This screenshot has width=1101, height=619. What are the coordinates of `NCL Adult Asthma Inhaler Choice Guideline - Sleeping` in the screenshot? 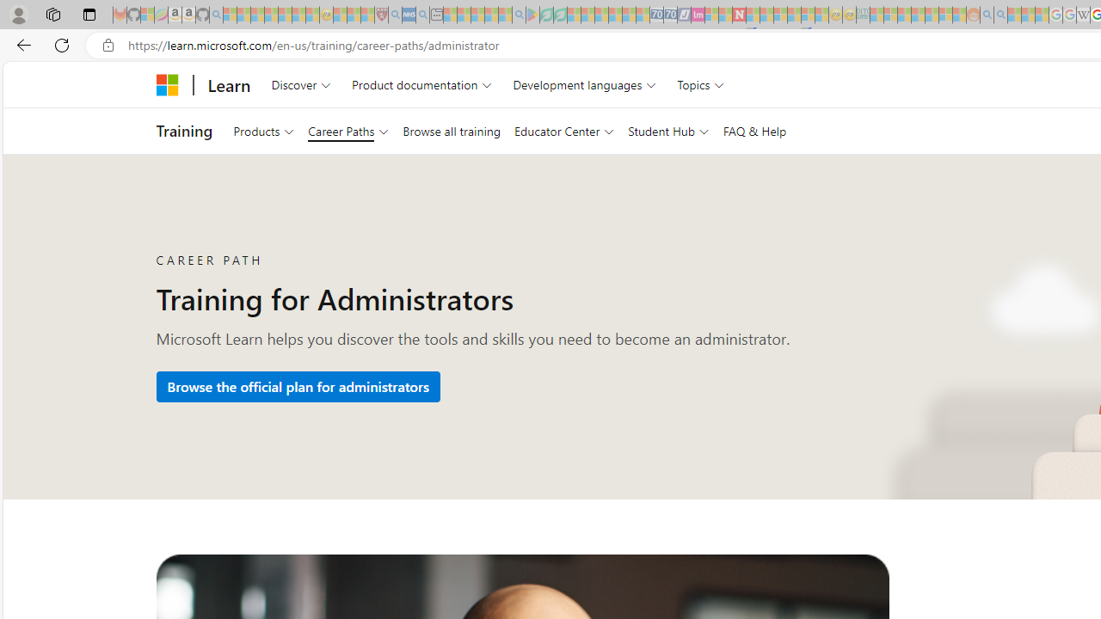 It's located at (409, 15).